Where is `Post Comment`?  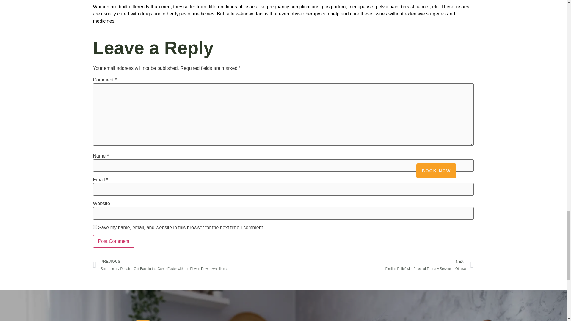
Post Comment is located at coordinates (378, 265).